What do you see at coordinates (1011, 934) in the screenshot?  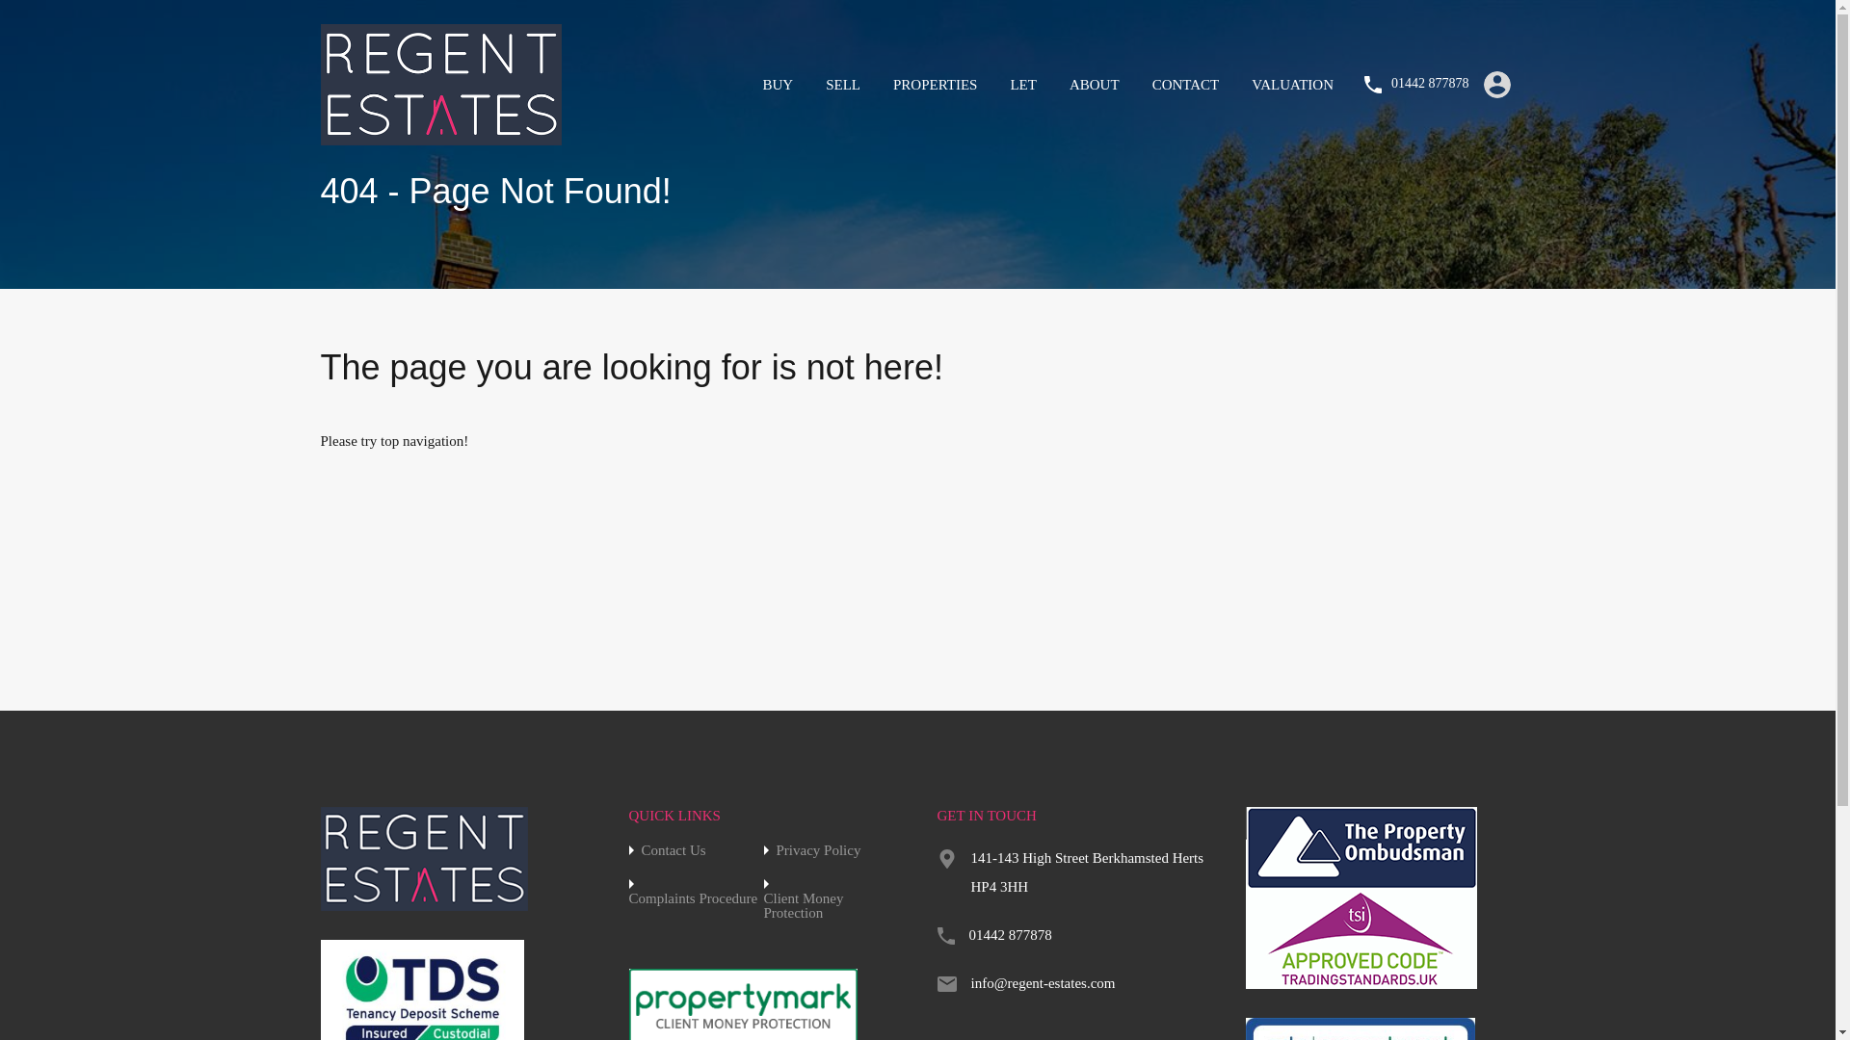 I see `01442 877878` at bounding box center [1011, 934].